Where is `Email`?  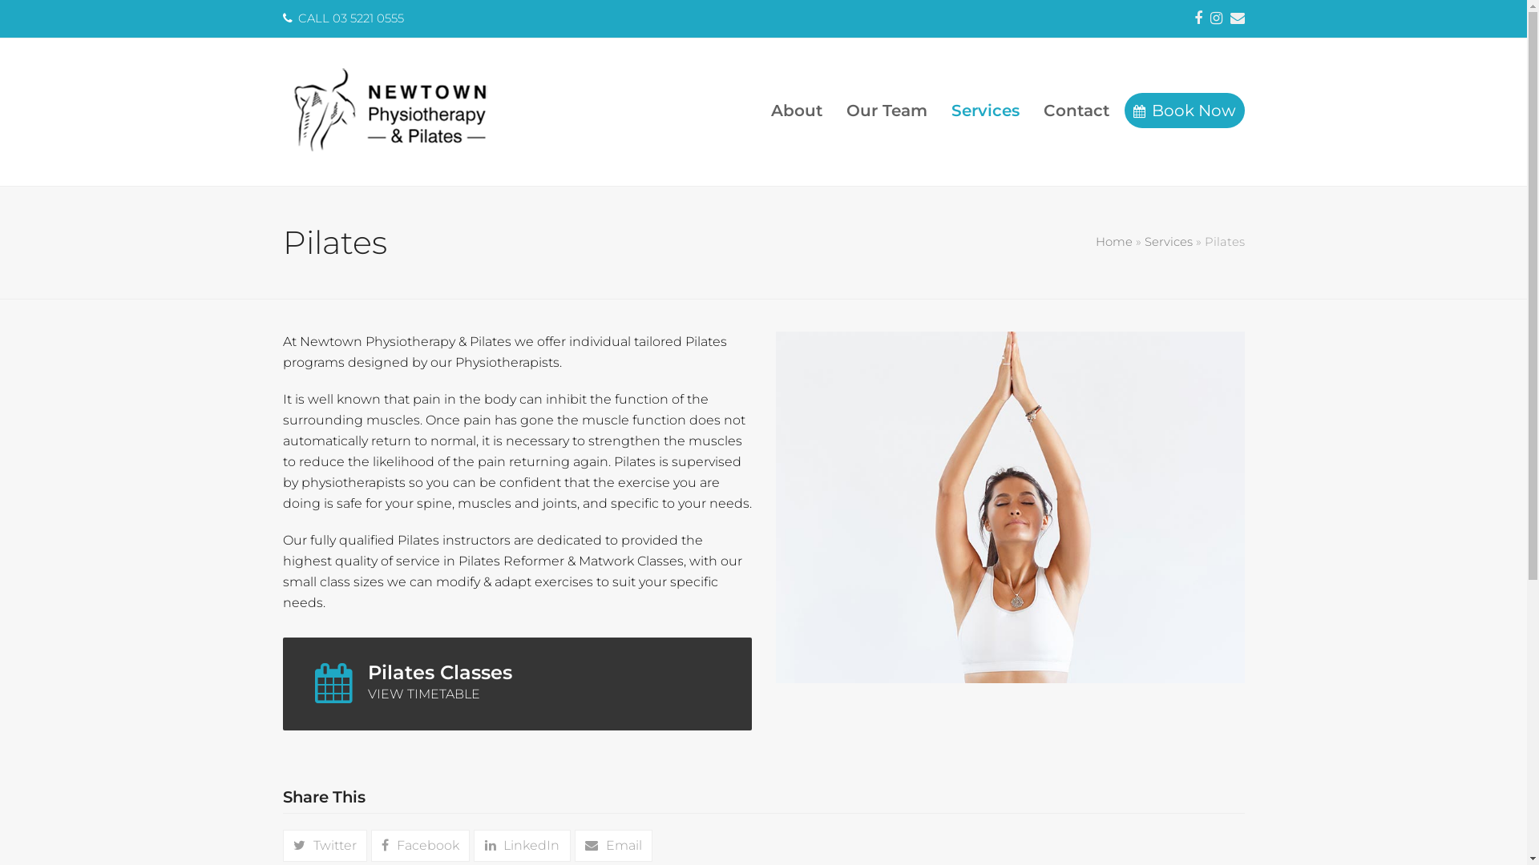
Email is located at coordinates (614, 846).